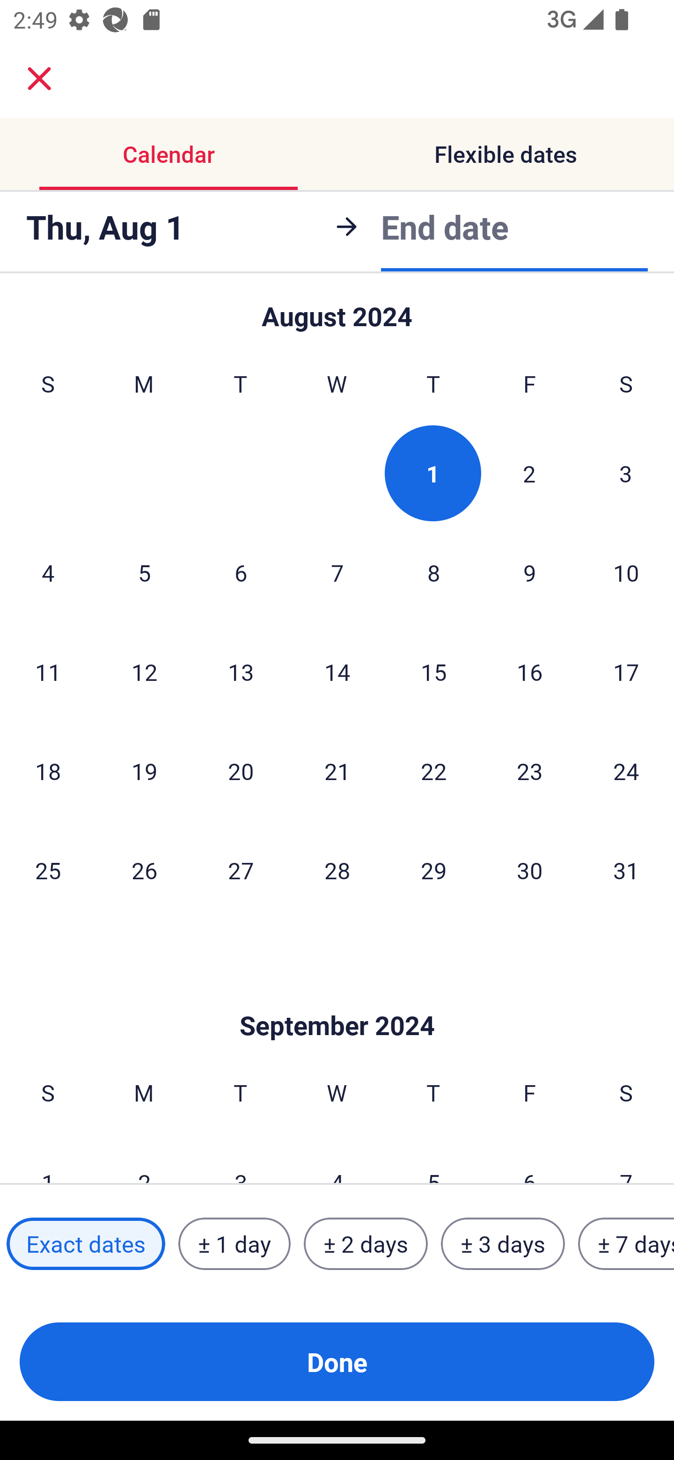 The image size is (674, 1460). I want to click on 15 Thursday, August 15, 2024, so click(433, 672).